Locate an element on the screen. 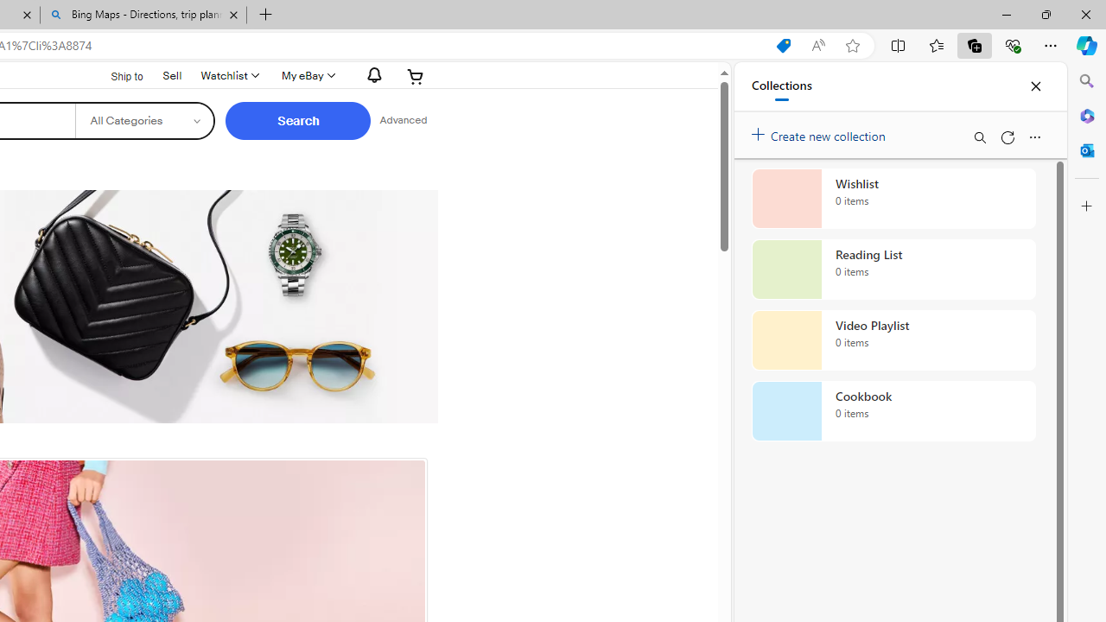 Image resolution: width=1106 pixels, height=622 pixels. WatchlistExpand Watch List is located at coordinates (228, 76).